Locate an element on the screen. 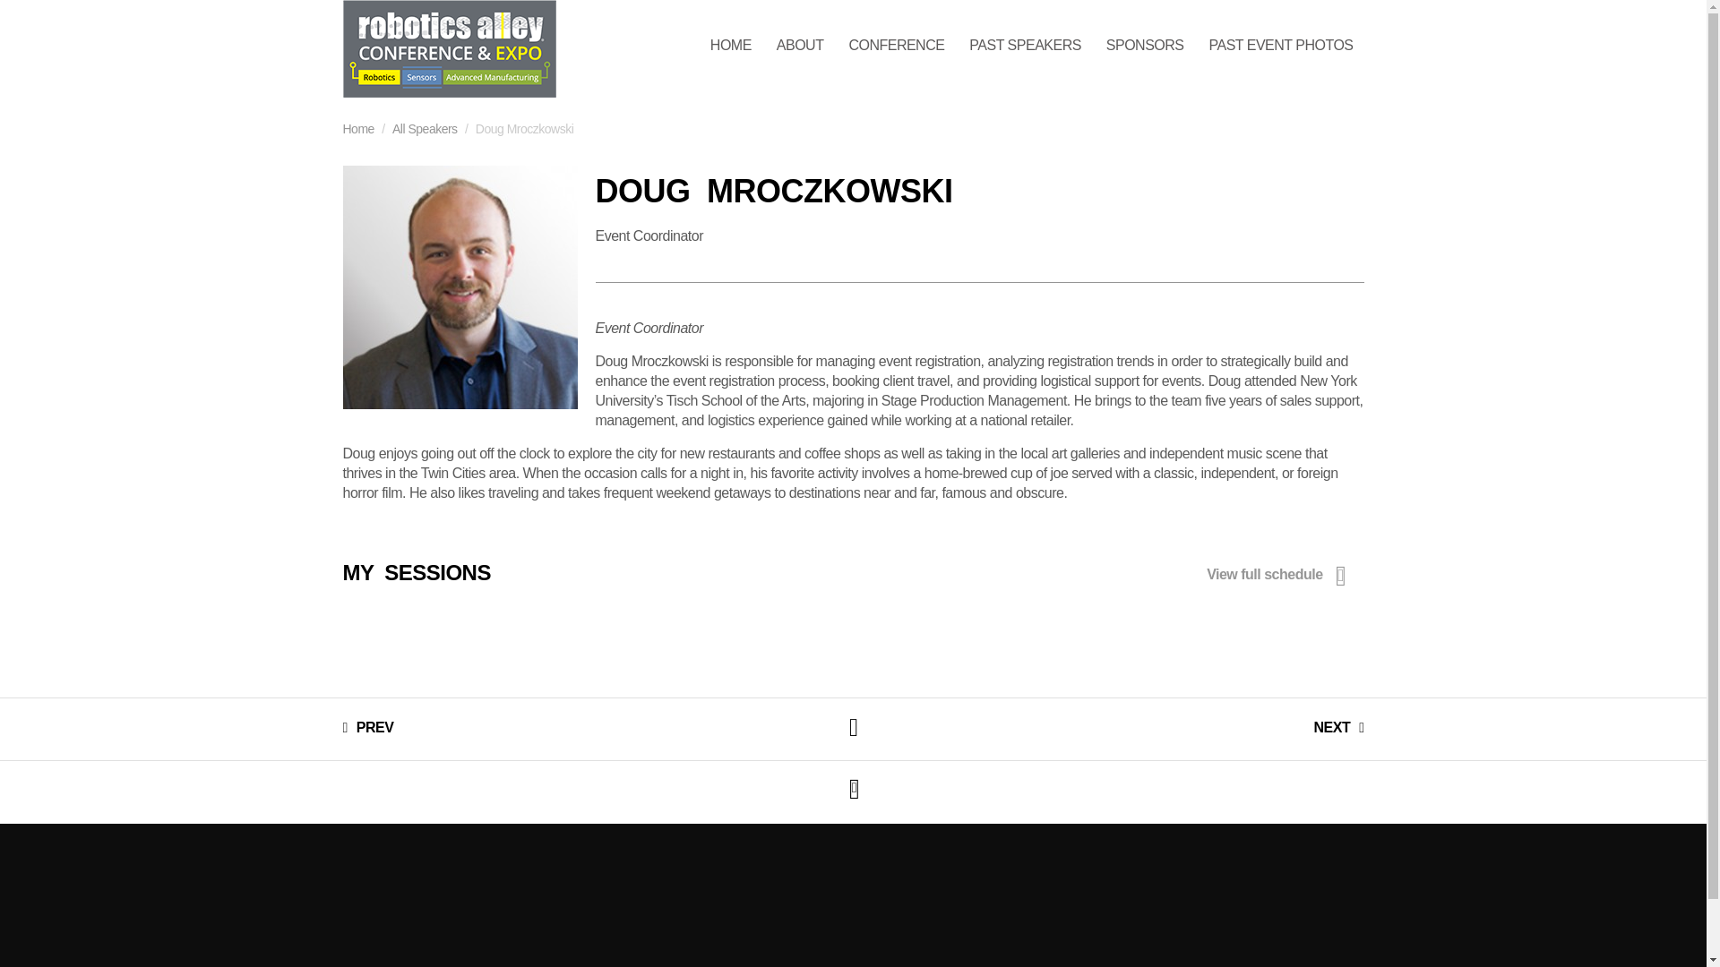 This screenshot has height=967, width=1720. Home is located at coordinates (357, 129).